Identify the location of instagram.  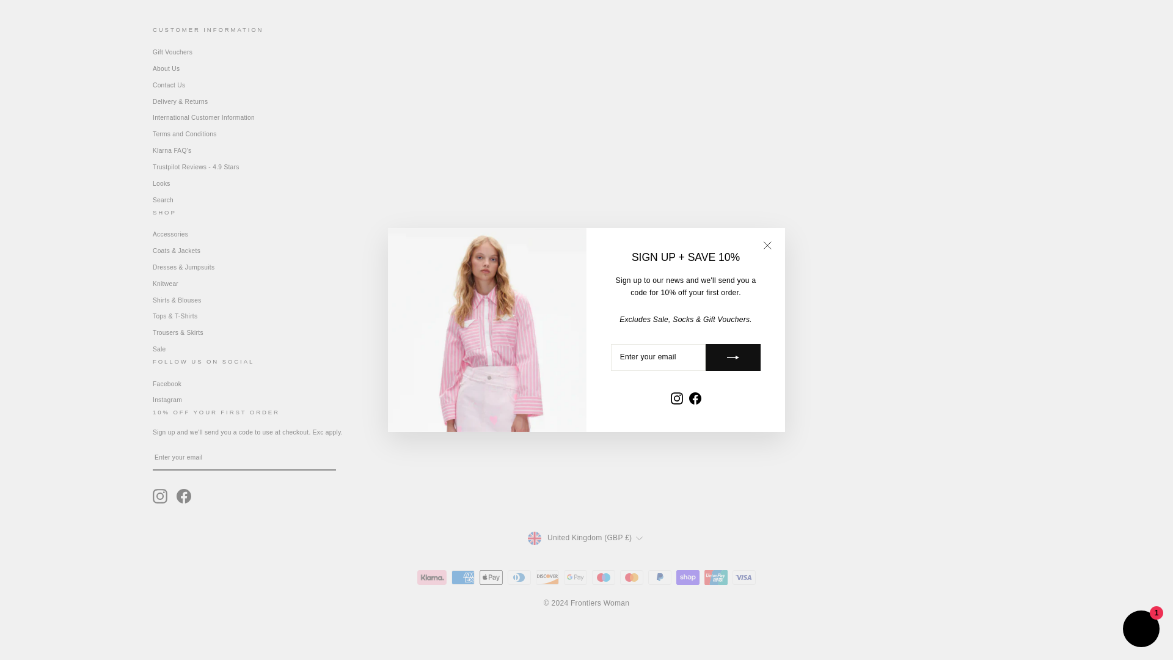
(160, 496).